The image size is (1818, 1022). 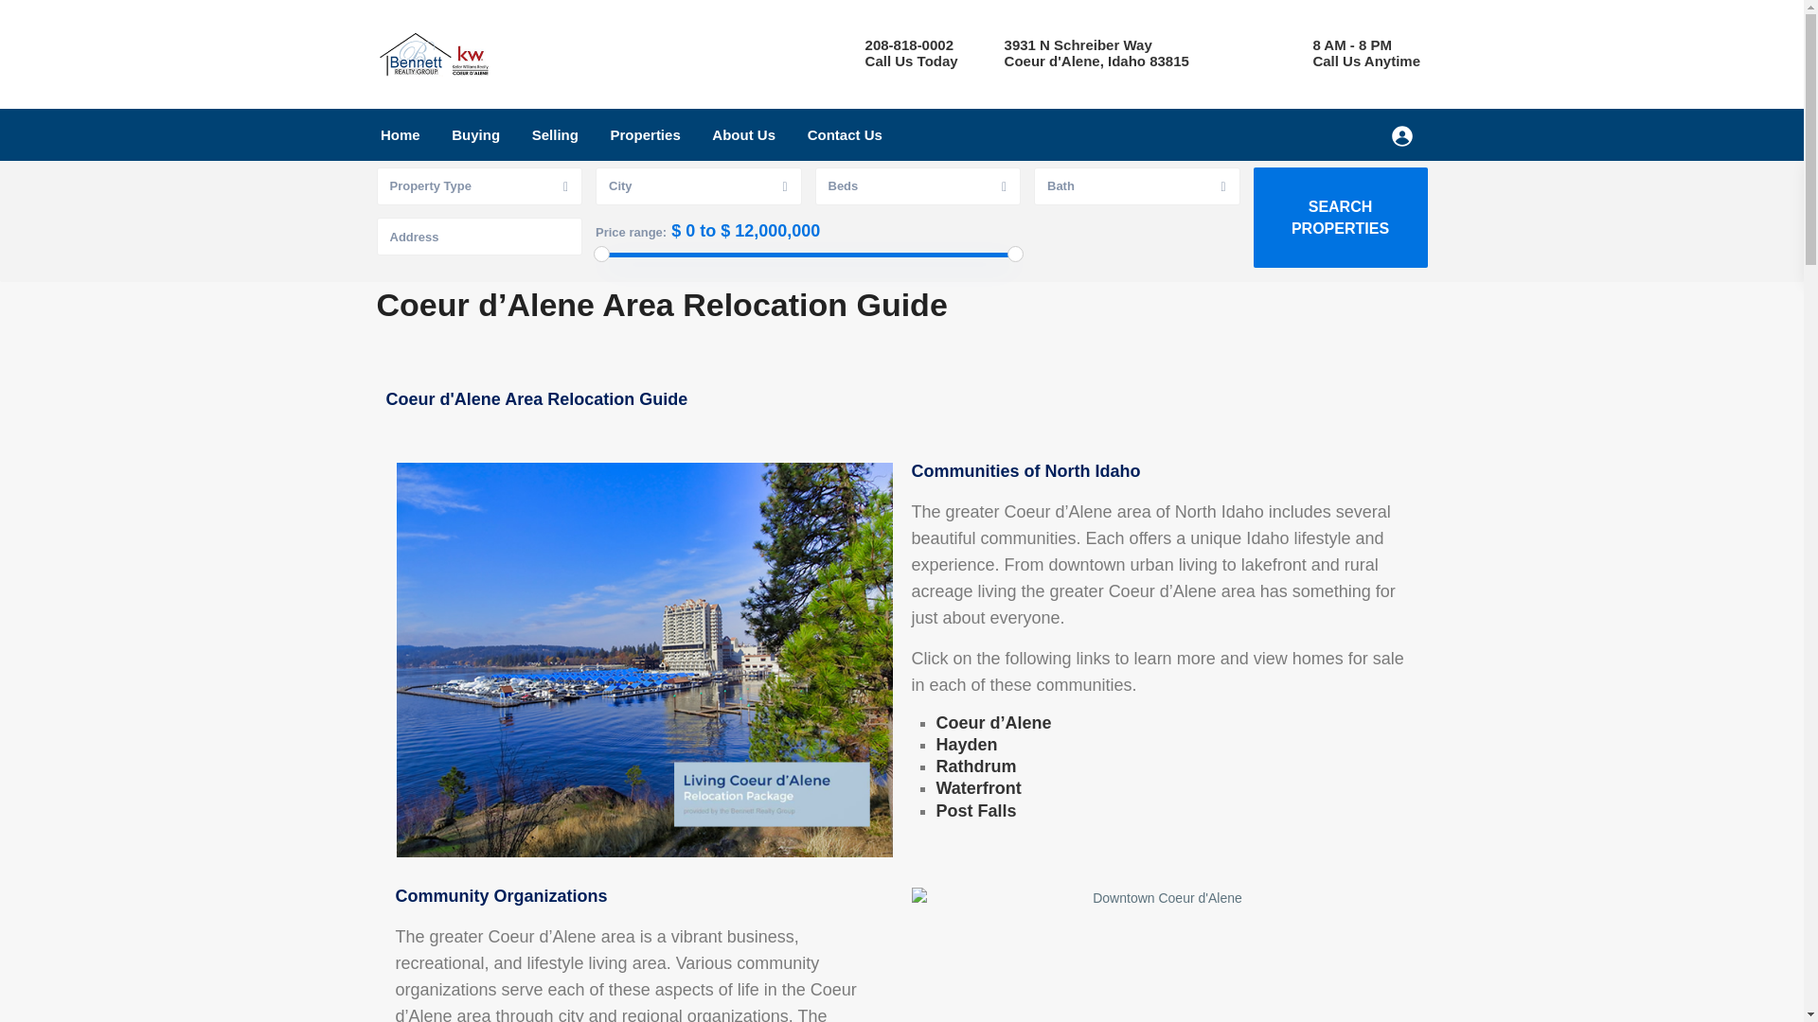 I want to click on Buying, so click(x=475, y=134).